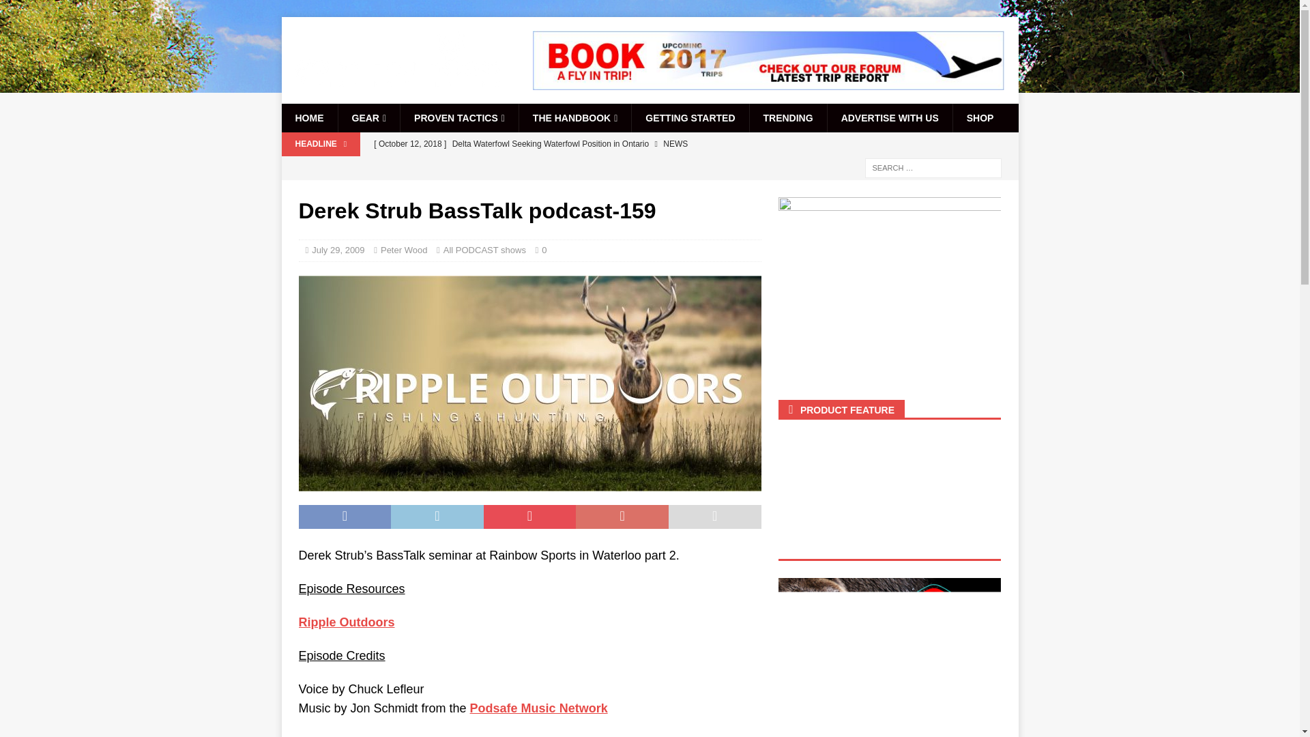 Image resolution: width=1310 pixels, height=737 pixels. Describe the element at coordinates (347, 622) in the screenshot. I see `Ripple Outdoors` at that location.